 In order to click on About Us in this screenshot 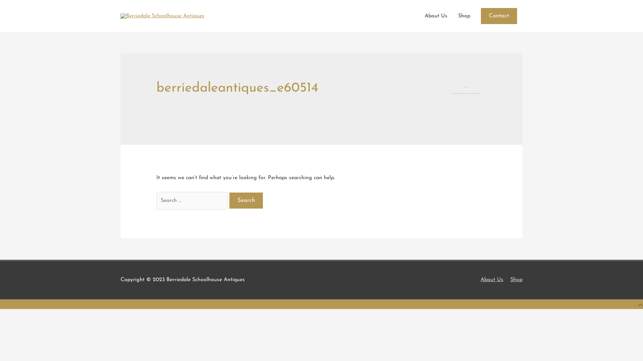, I will do `click(436, 16)`.